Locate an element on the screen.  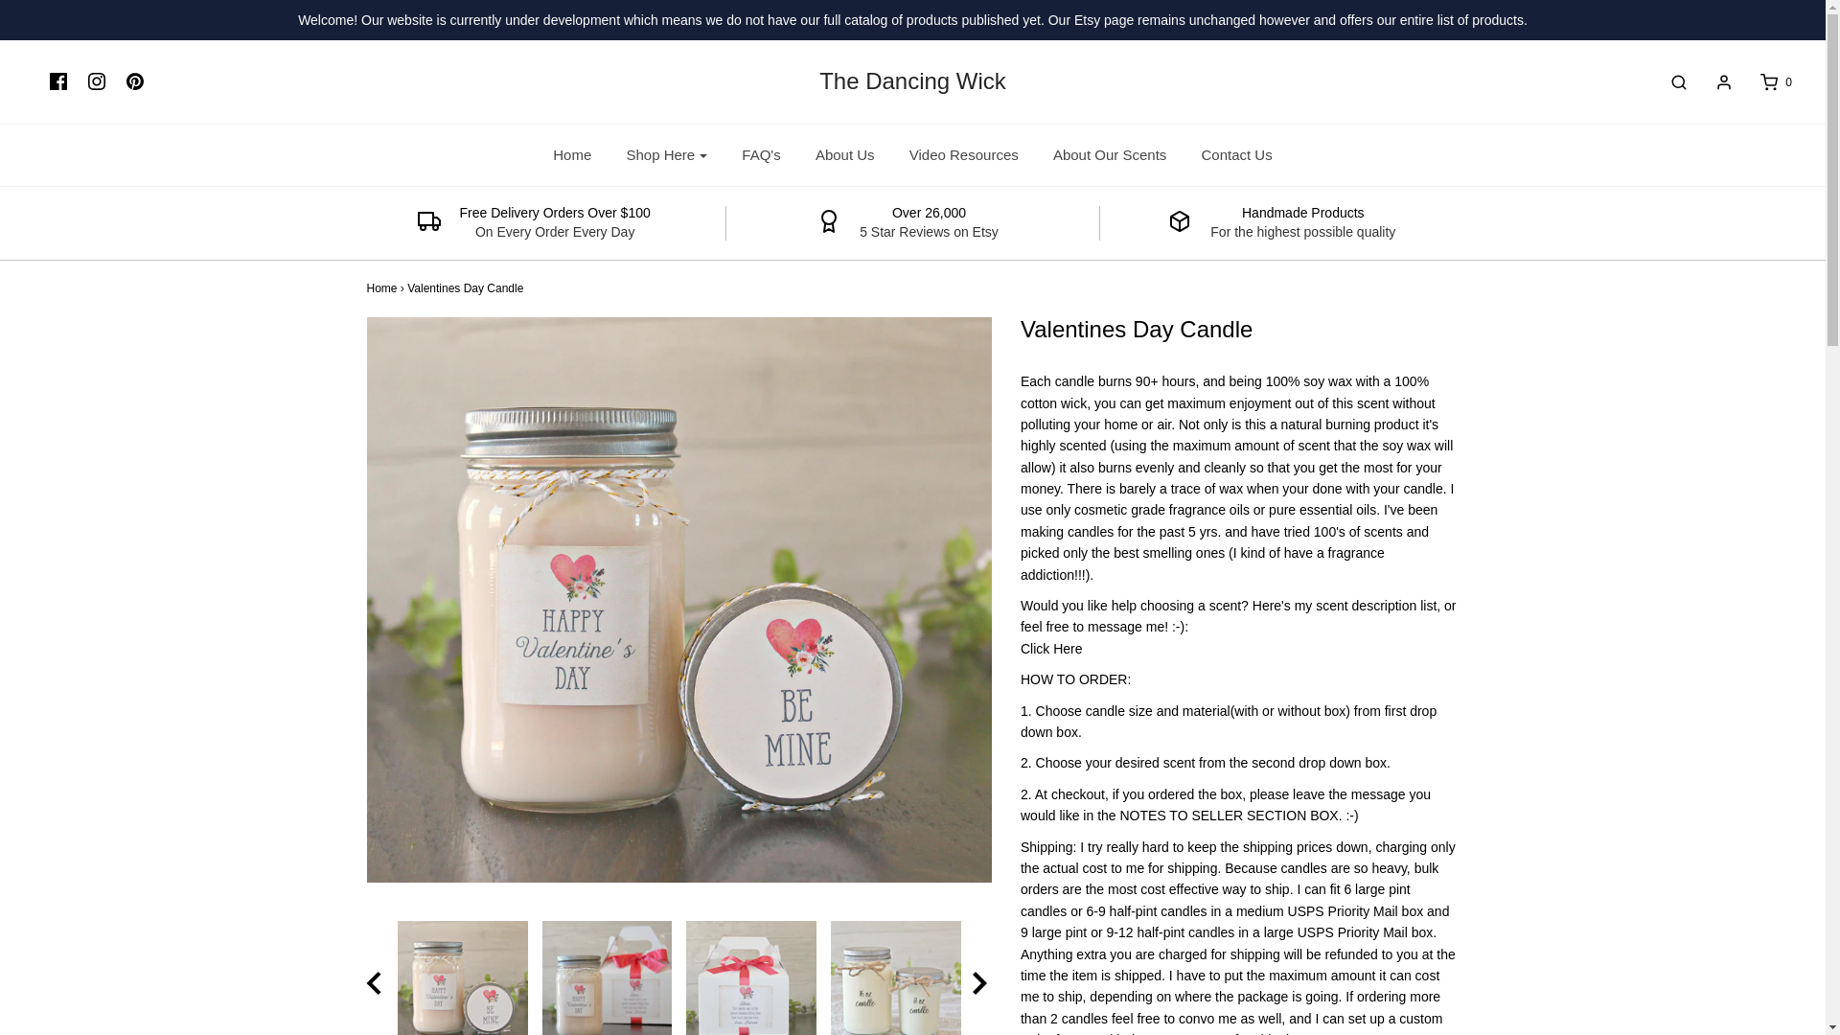
Facebook icon is located at coordinates (58, 80).